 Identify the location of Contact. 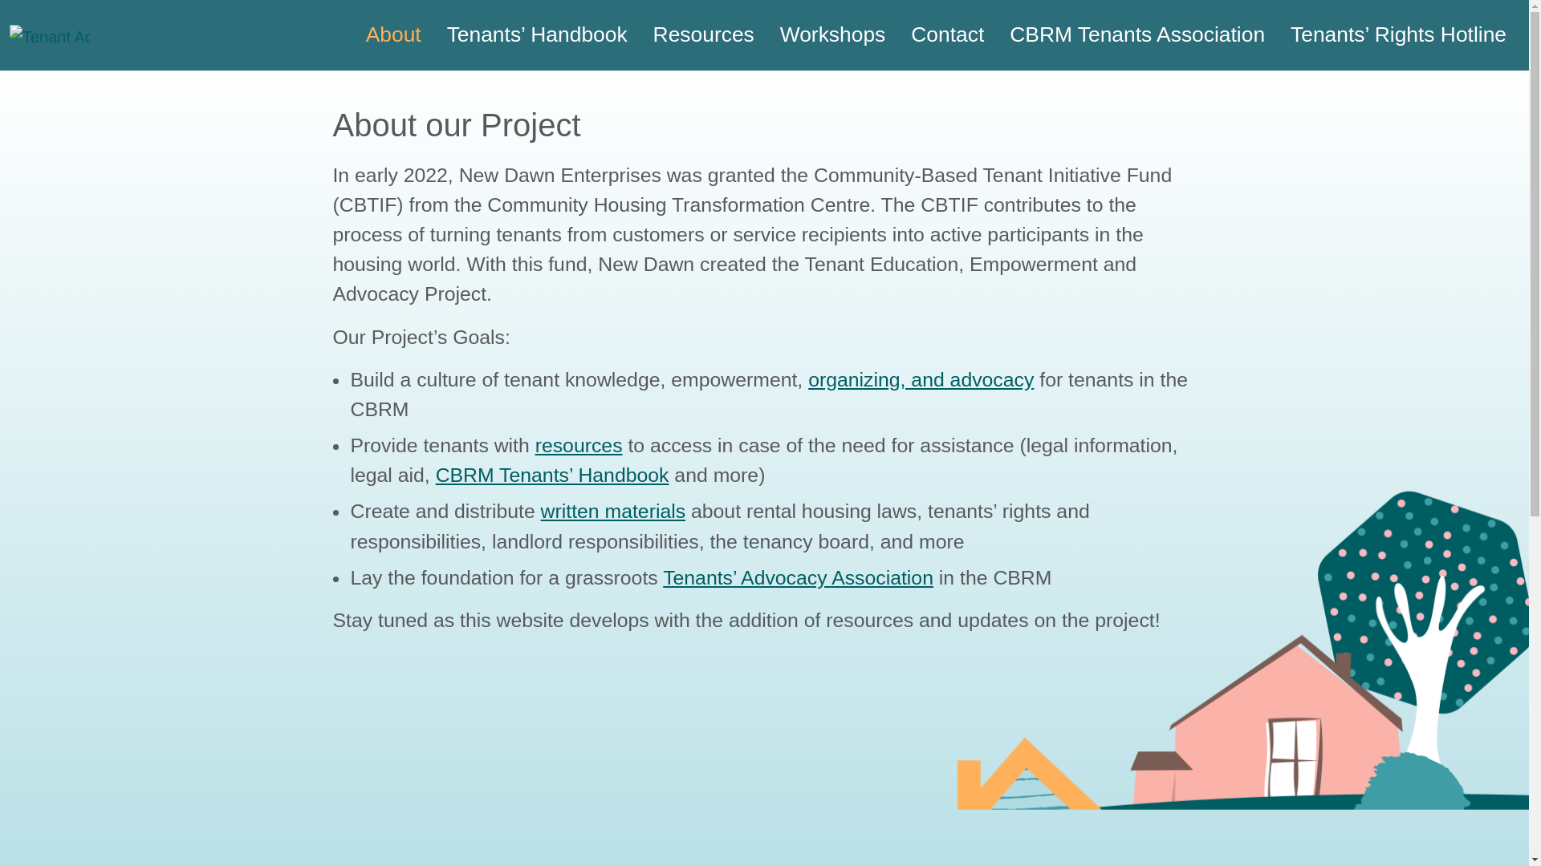
(947, 35).